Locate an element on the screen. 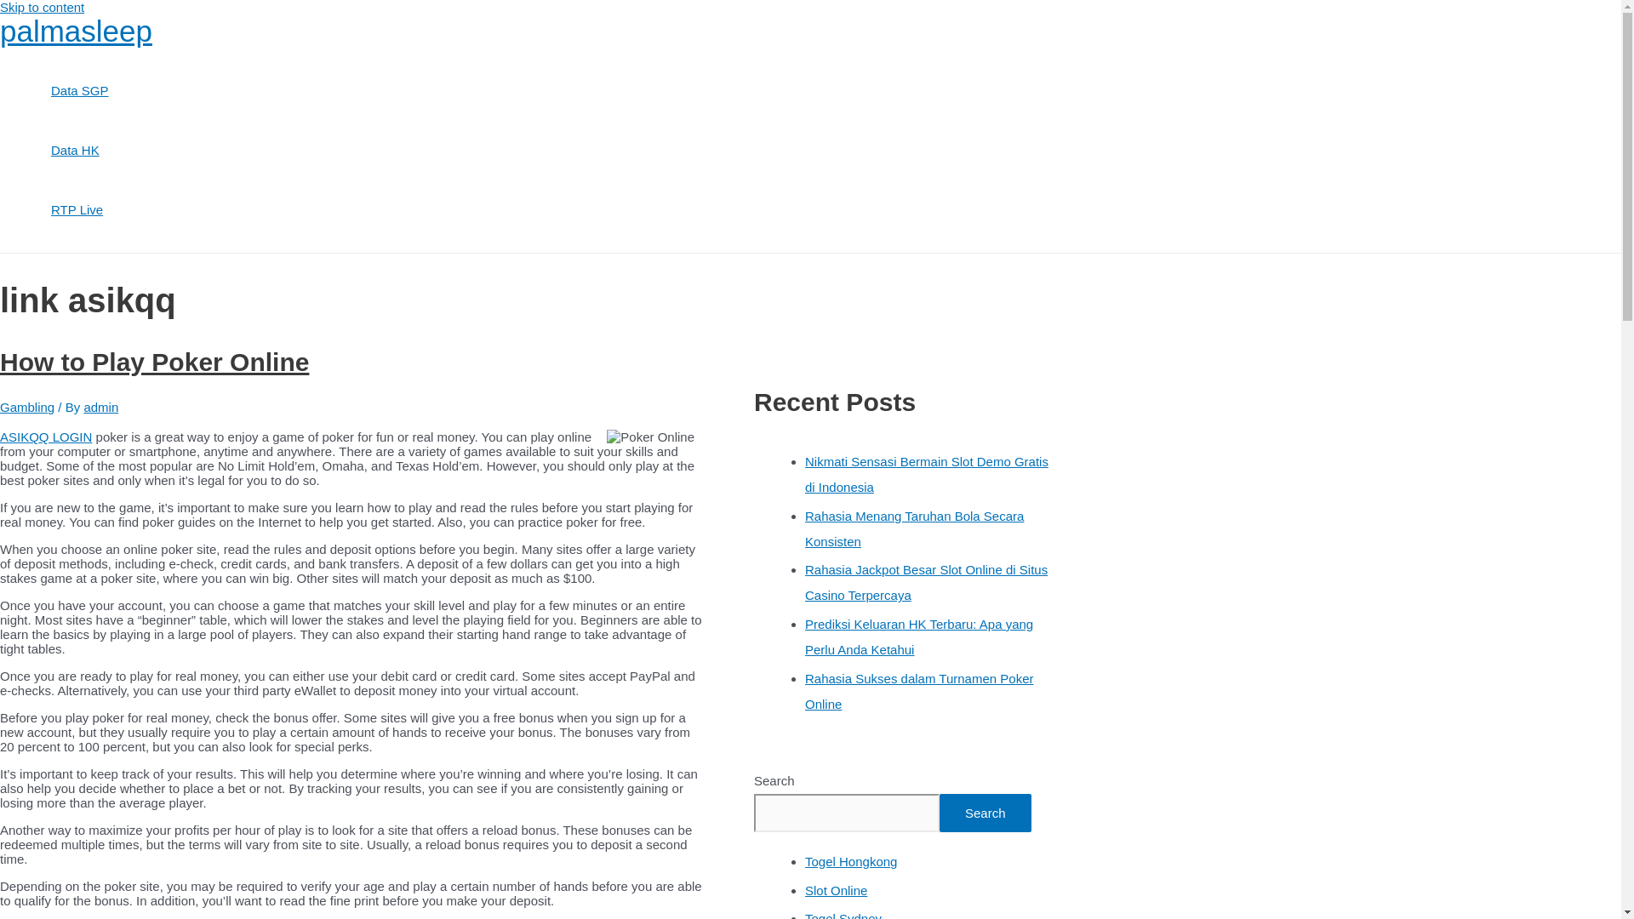 Image resolution: width=1634 pixels, height=919 pixels. ASIKQQ LOGIN is located at coordinates (46, 437).